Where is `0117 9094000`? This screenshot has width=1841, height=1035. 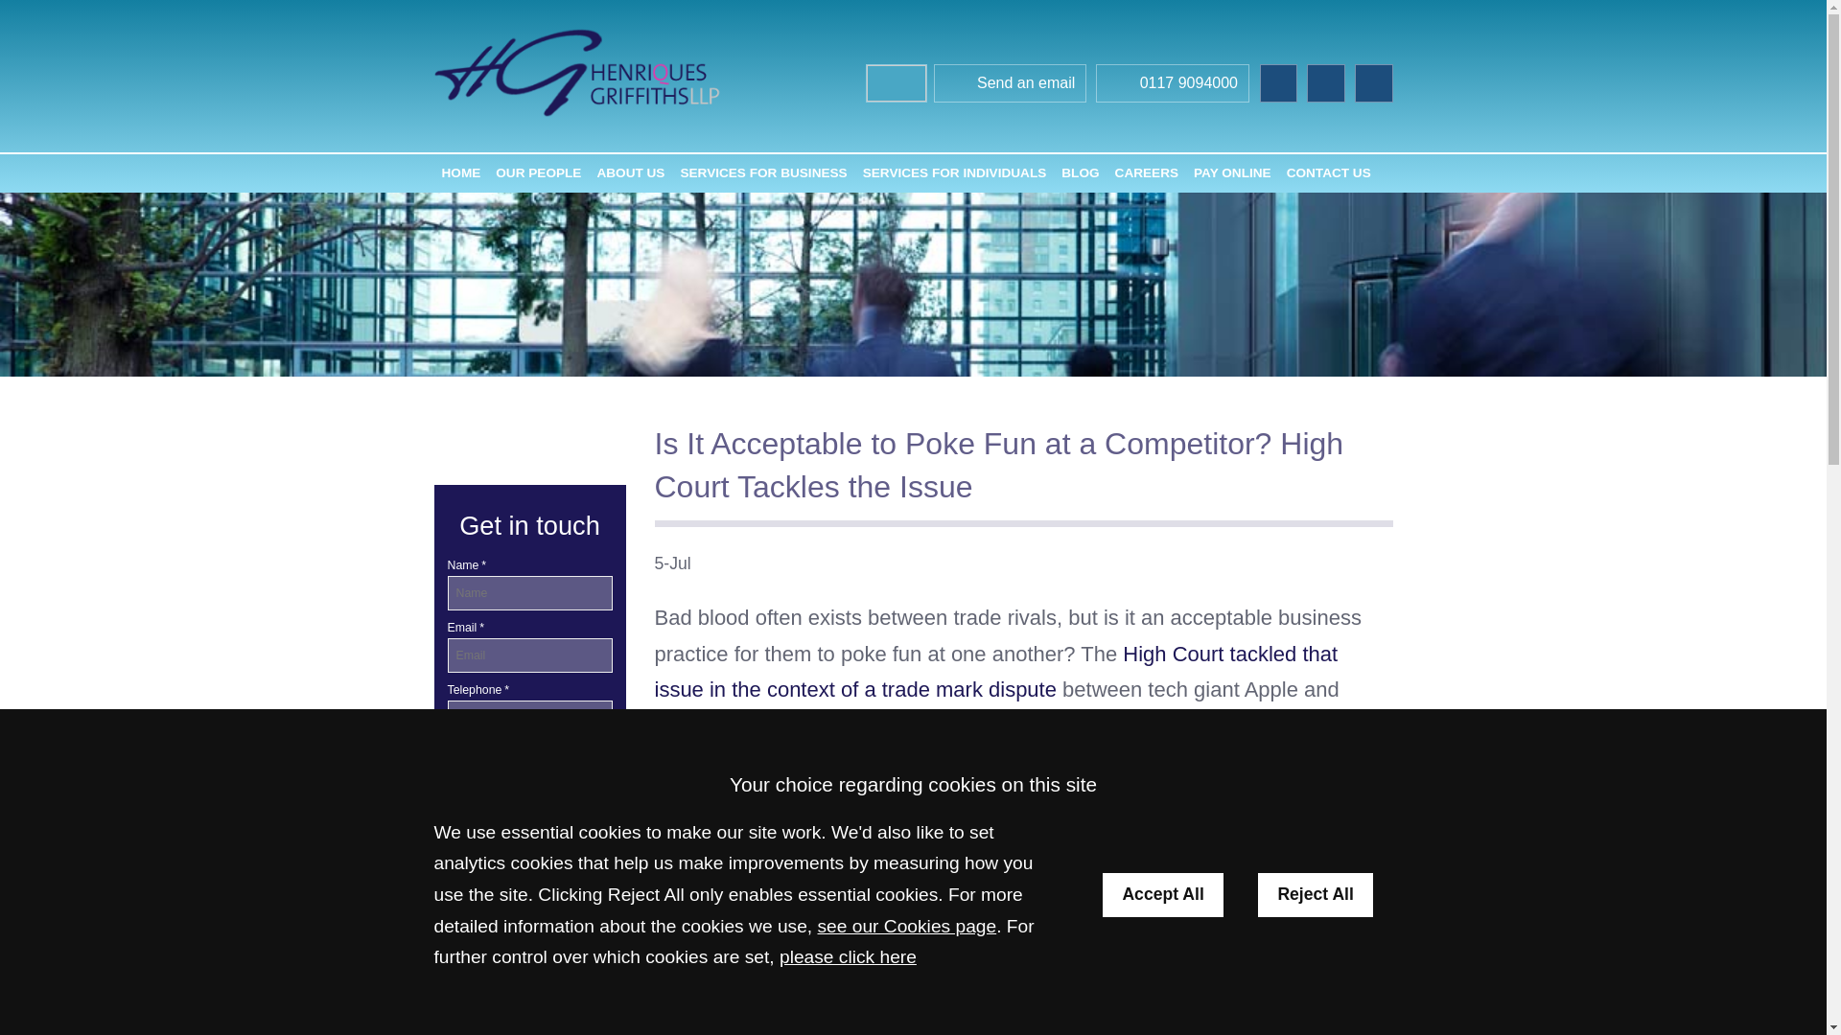
0117 9094000 is located at coordinates (1172, 85).